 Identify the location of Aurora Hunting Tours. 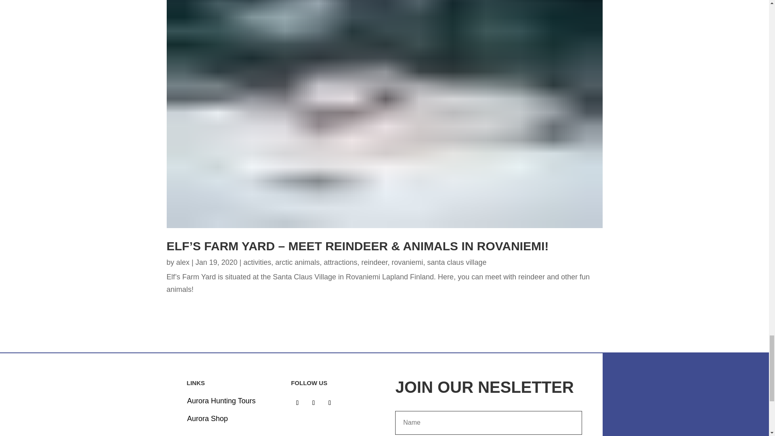
(221, 400).